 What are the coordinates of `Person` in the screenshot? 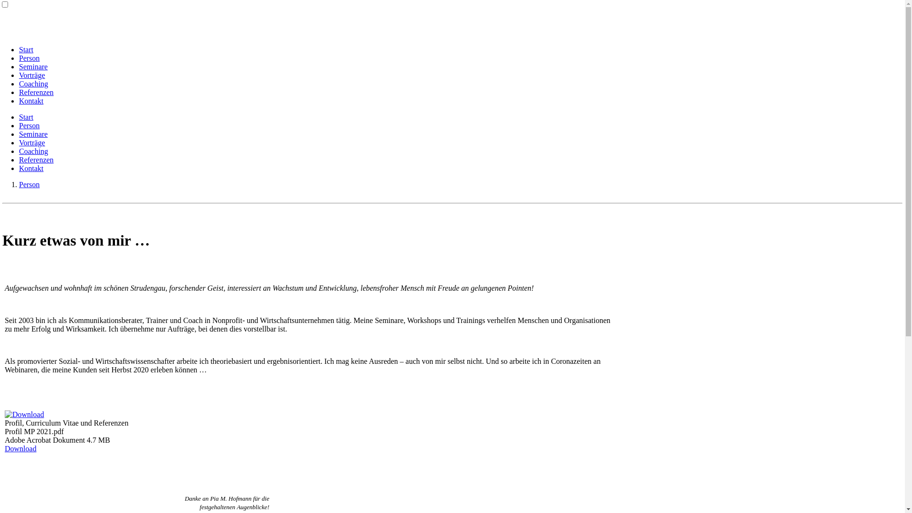 It's located at (29, 184).